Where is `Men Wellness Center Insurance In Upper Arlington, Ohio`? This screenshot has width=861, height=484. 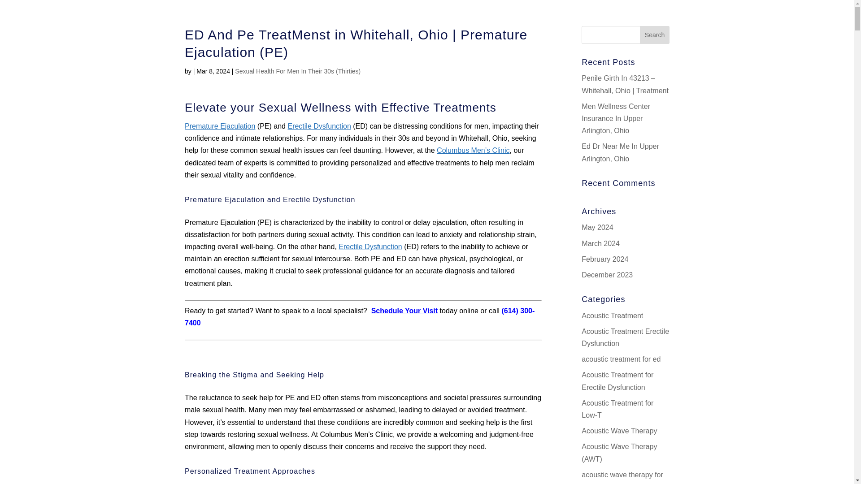 Men Wellness Center Insurance In Upper Arlington, Ohio is located at coordinates (616, 118).